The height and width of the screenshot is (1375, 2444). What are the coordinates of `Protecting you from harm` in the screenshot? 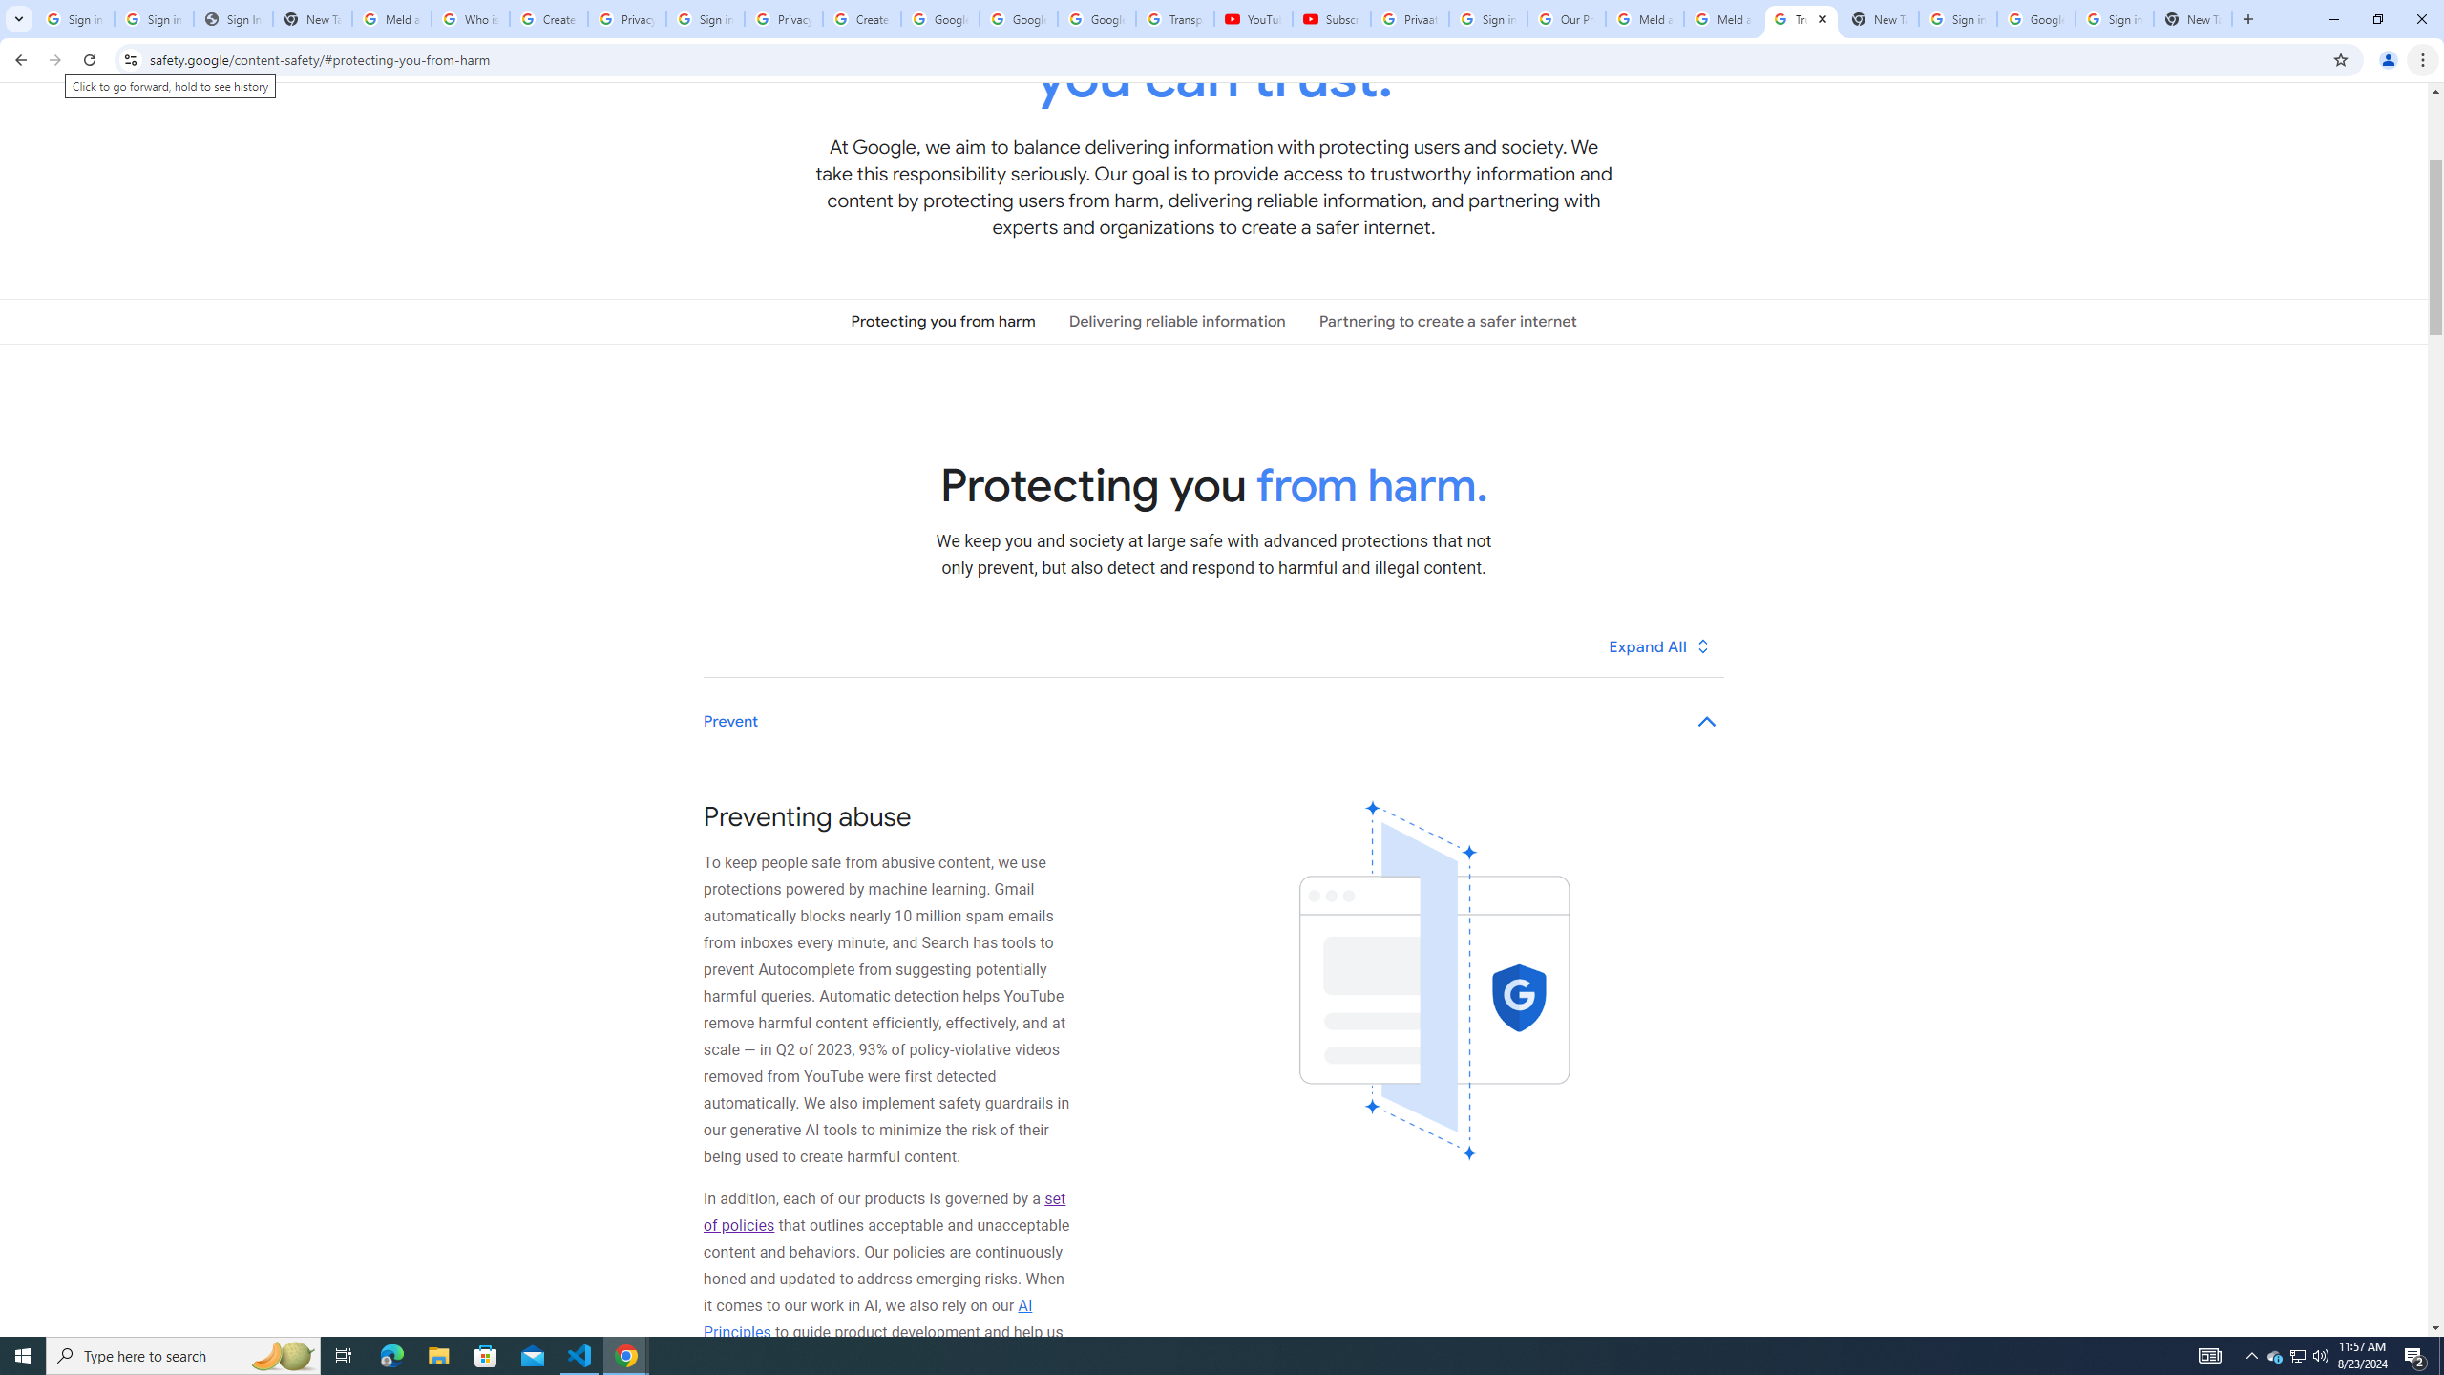 It's located at (943, 321).